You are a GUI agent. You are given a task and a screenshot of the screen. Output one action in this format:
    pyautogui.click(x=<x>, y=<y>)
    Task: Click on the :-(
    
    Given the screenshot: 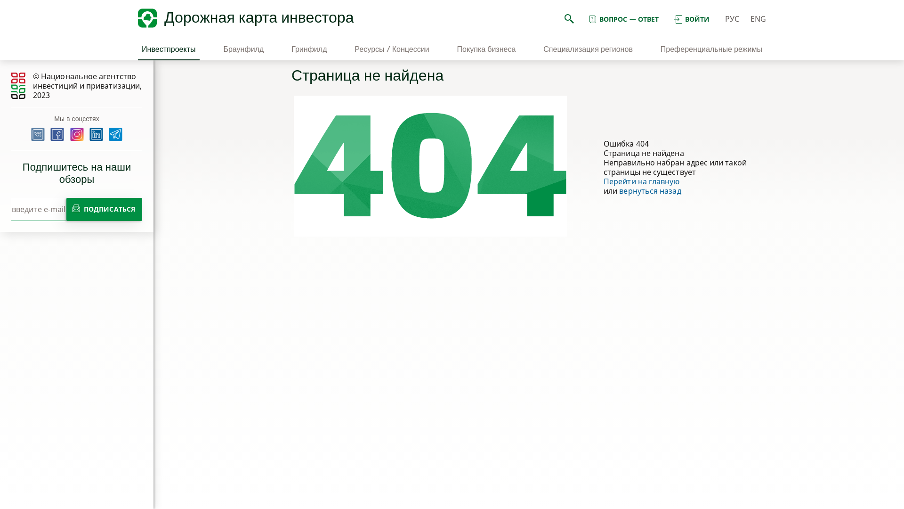 What is the action you would take?
    pyautogui.click(x=430, y=166)
    